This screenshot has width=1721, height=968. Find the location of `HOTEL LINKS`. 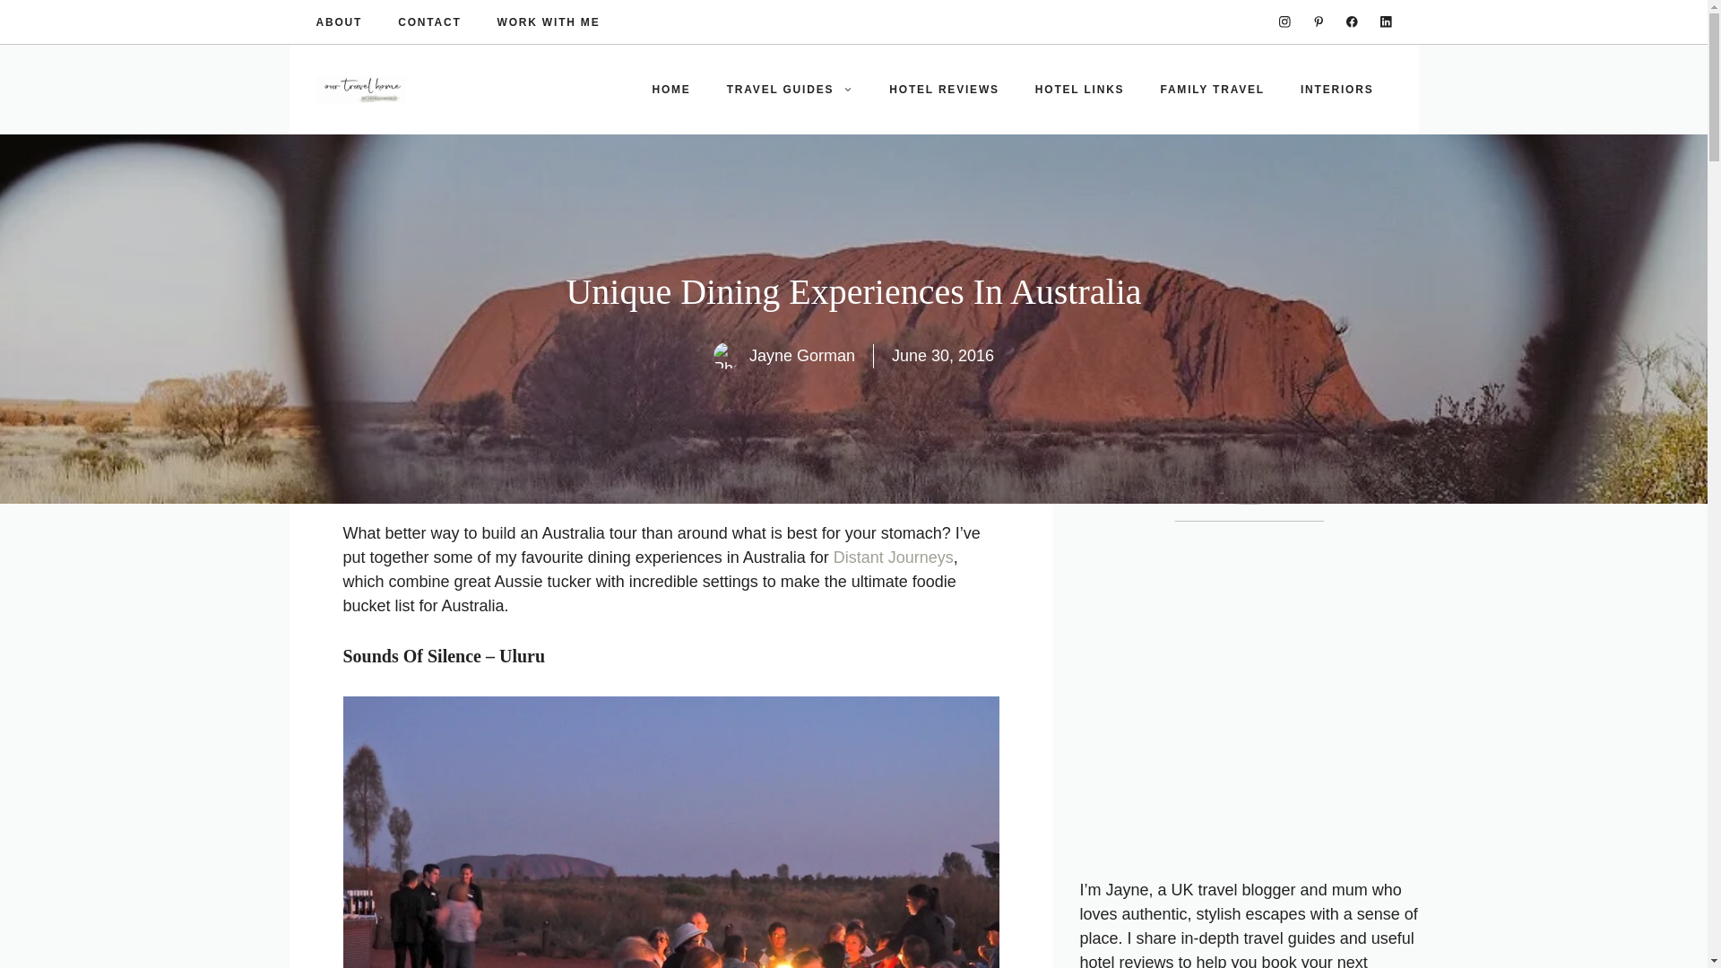

HOTEL LINKS is located at coordinates (1079, 90).